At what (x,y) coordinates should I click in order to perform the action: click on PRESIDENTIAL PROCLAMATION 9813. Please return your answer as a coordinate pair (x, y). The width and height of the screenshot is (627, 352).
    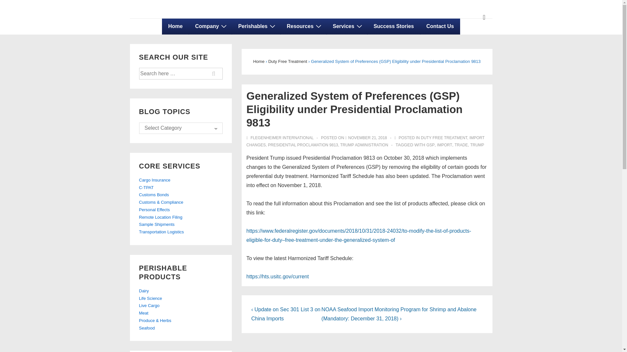
    Looking at the image, I should click on (303, 145).